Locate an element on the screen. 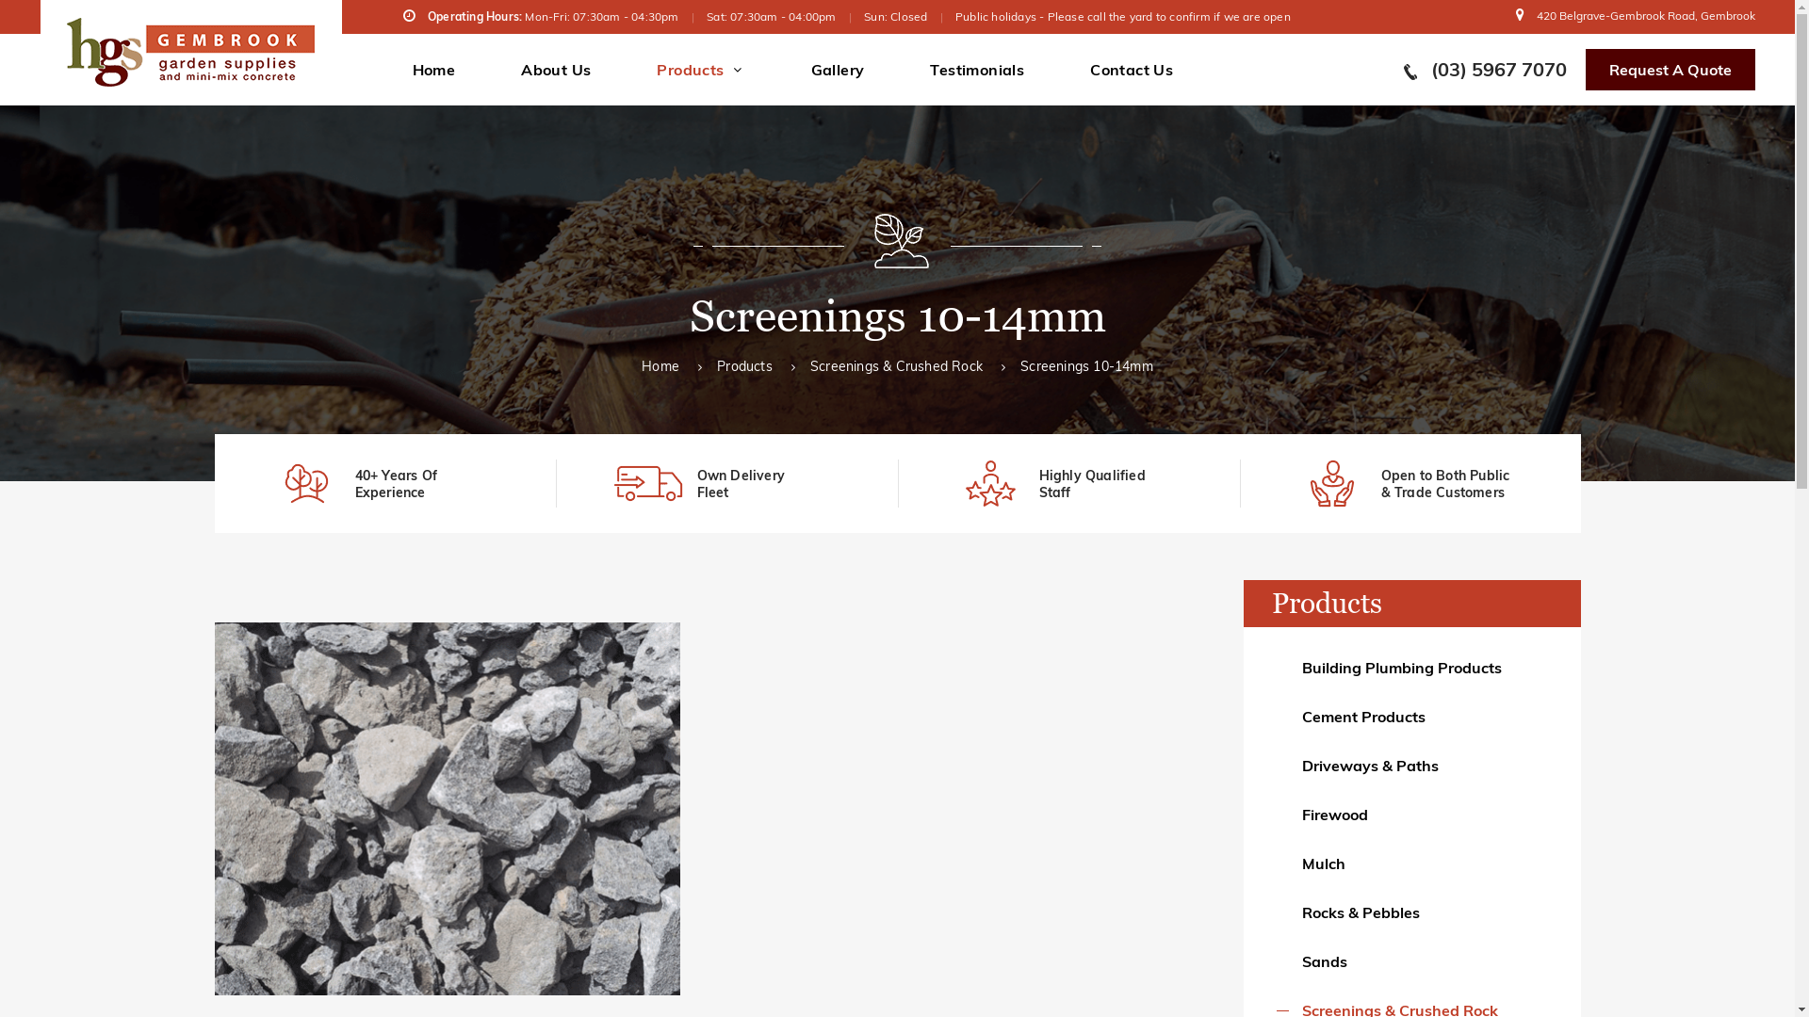 The width and height of the screenshot is (1809, 1017). About Us is located at coordinates (556, 70).